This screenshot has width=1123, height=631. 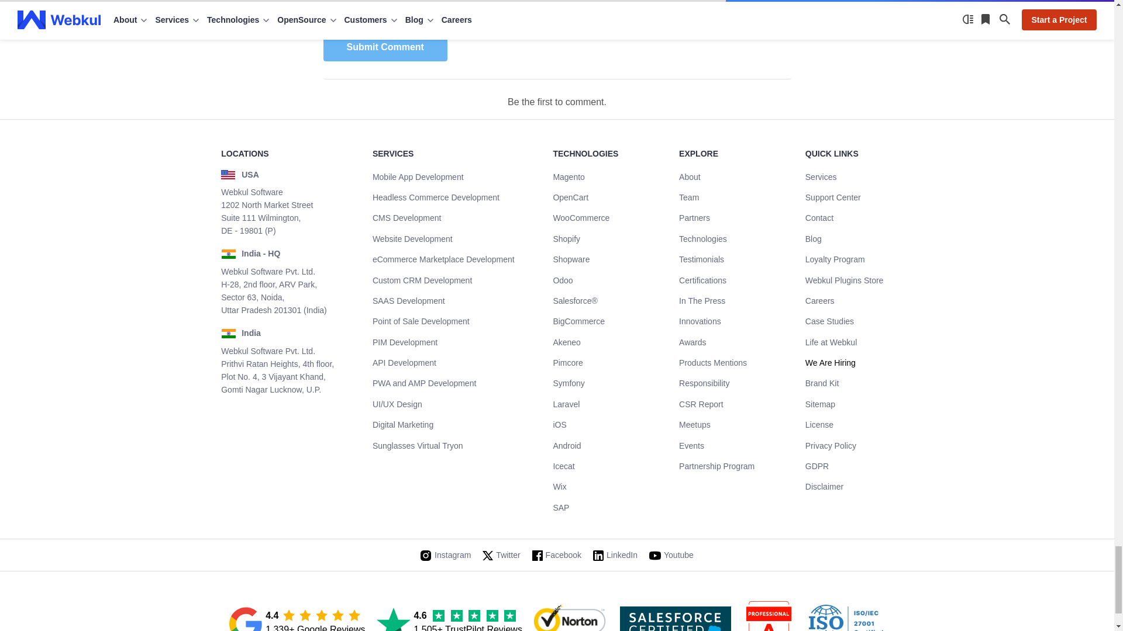 What do you see at coordinates (385, 47) in the screenshot?
I see `Submit Comment` at bounding box center [385, 47].